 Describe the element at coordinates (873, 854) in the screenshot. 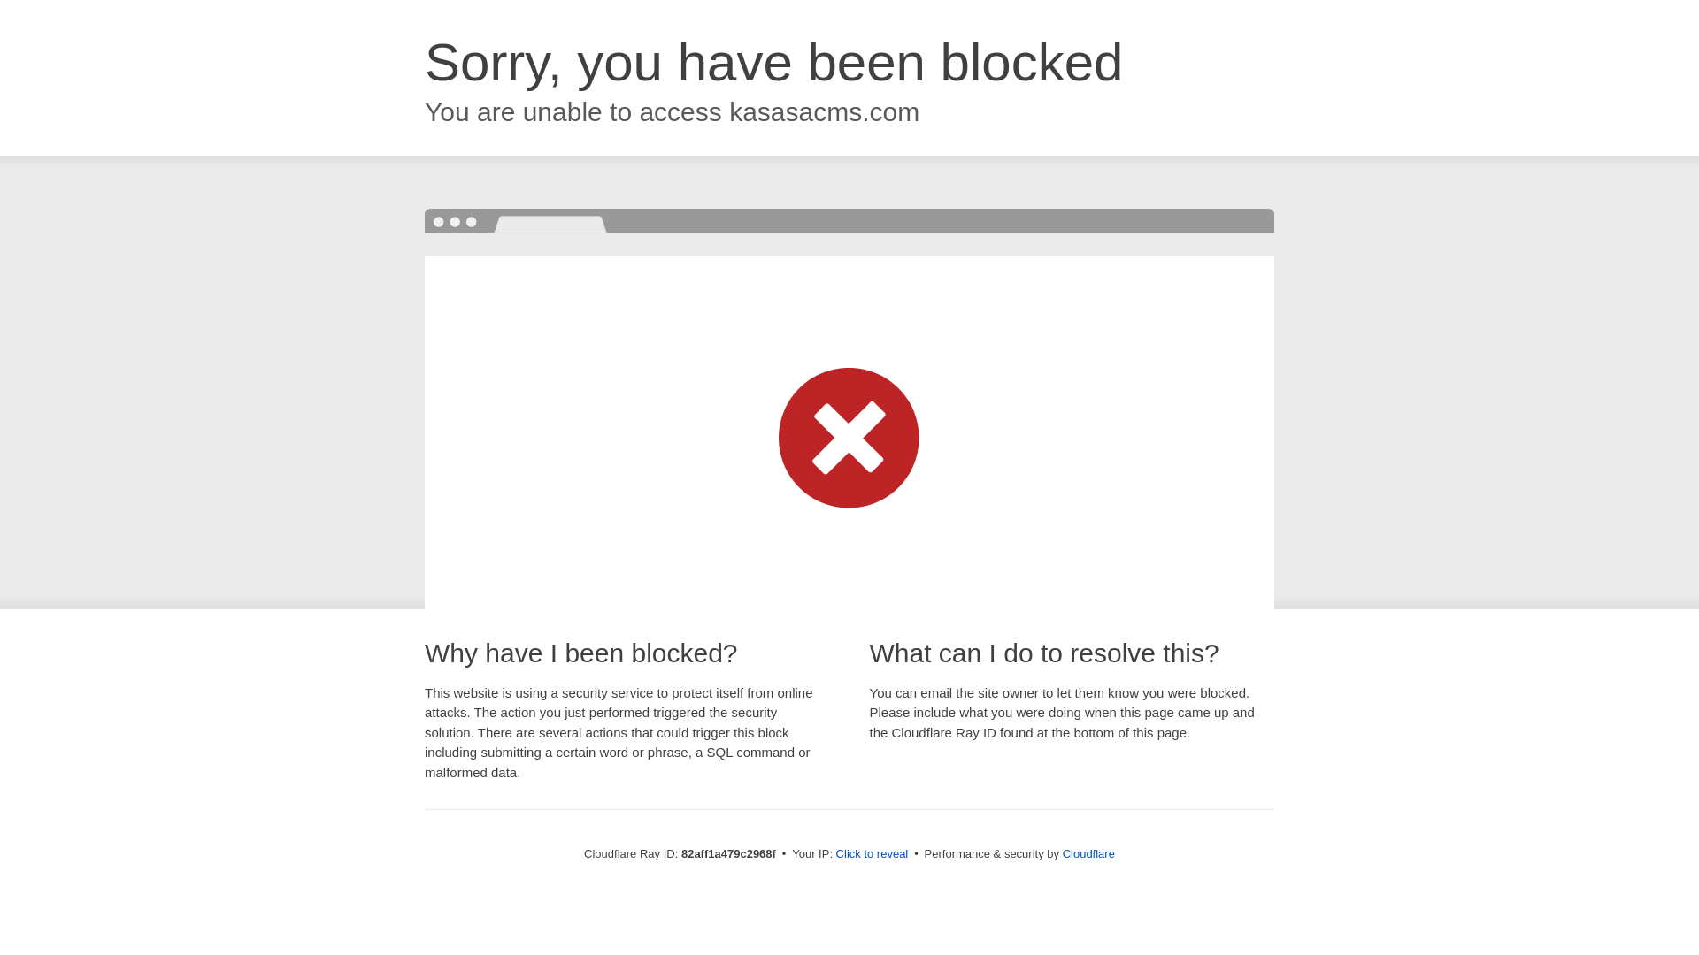

I see `Click to reveal` at that location.